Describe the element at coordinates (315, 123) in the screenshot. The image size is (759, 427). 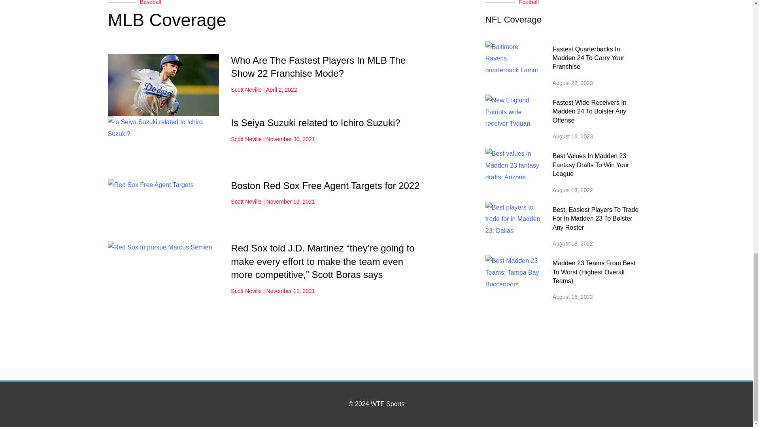
I see `Is Seiya Suzuki related to Ichiro Suzuki?` at that location.